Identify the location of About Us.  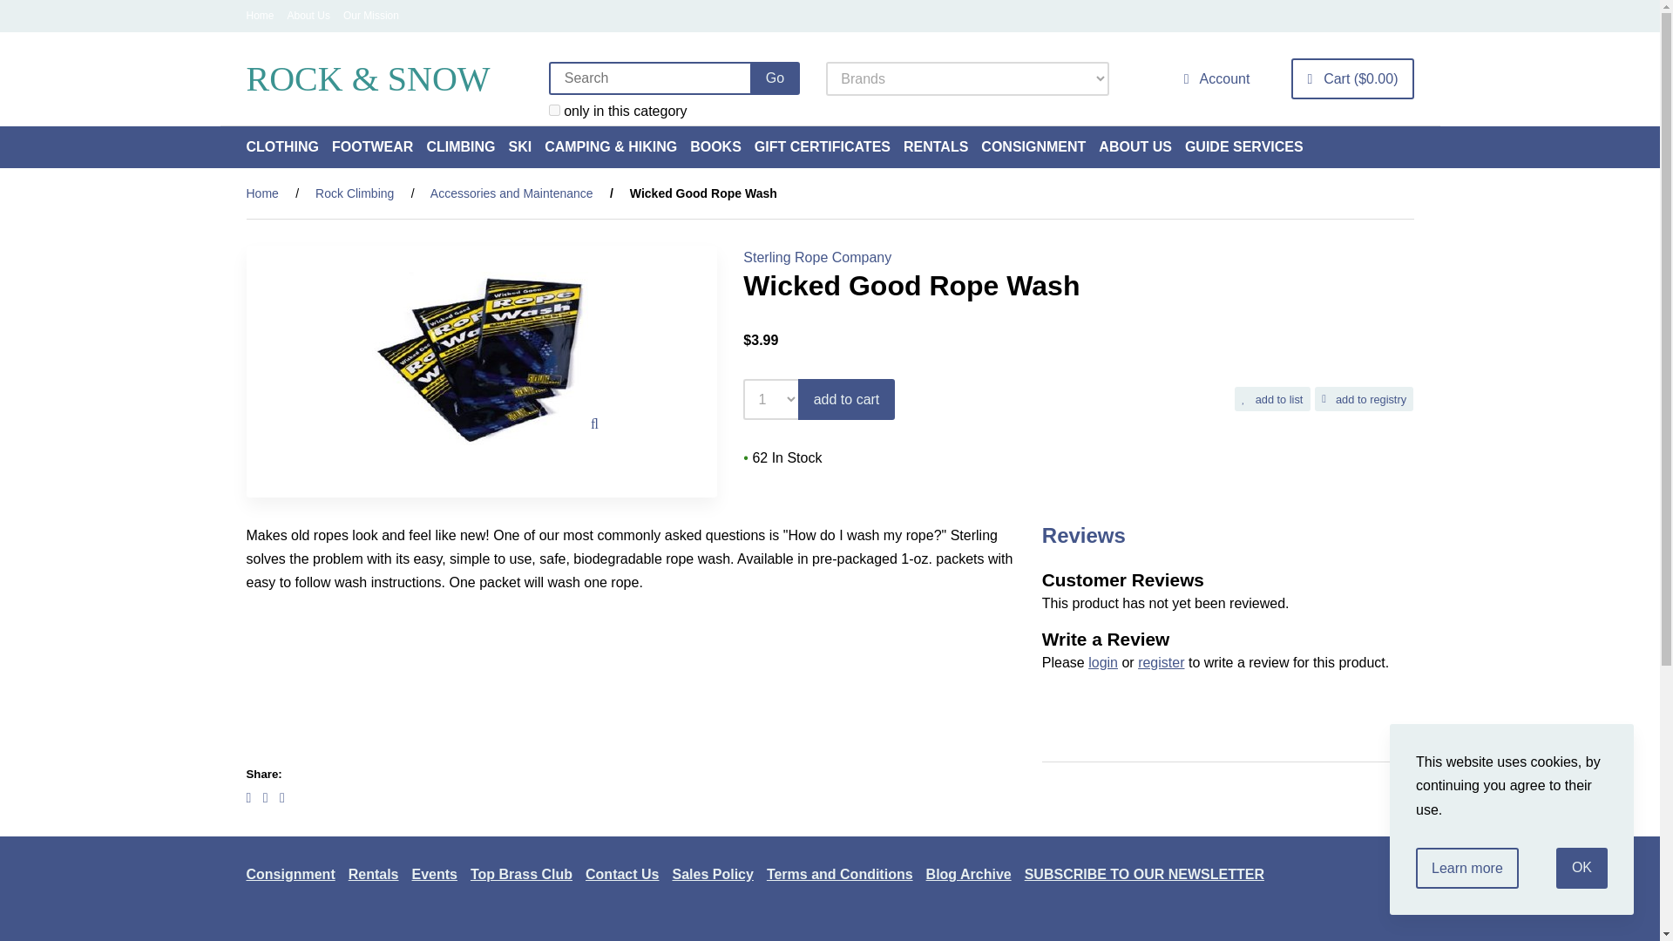
(308, 15).